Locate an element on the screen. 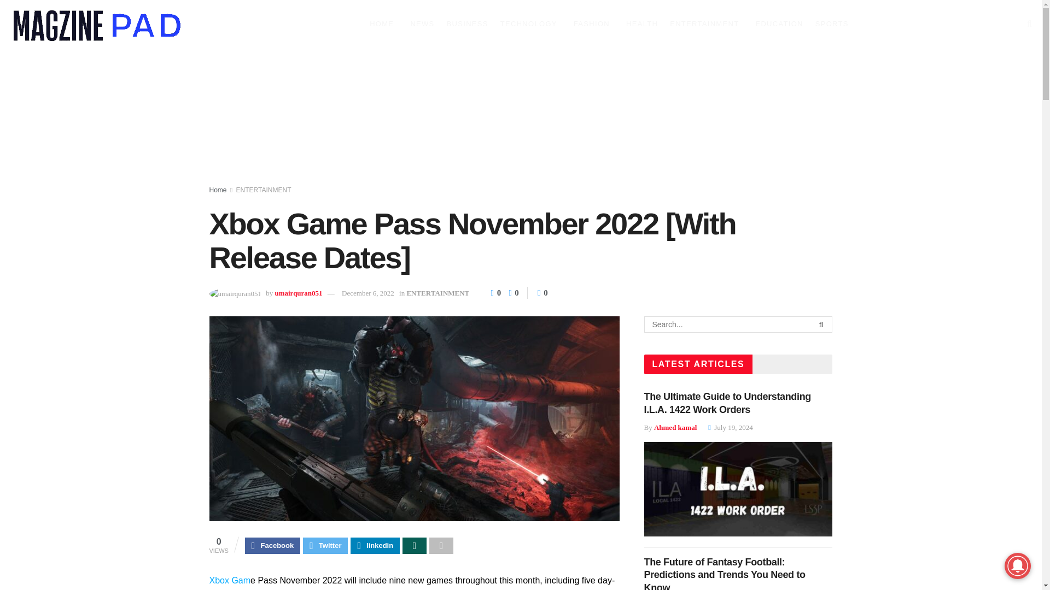 This screenshot has height=590, width=1050. ENTERTAINMENT is located at coordinates (707, 24).